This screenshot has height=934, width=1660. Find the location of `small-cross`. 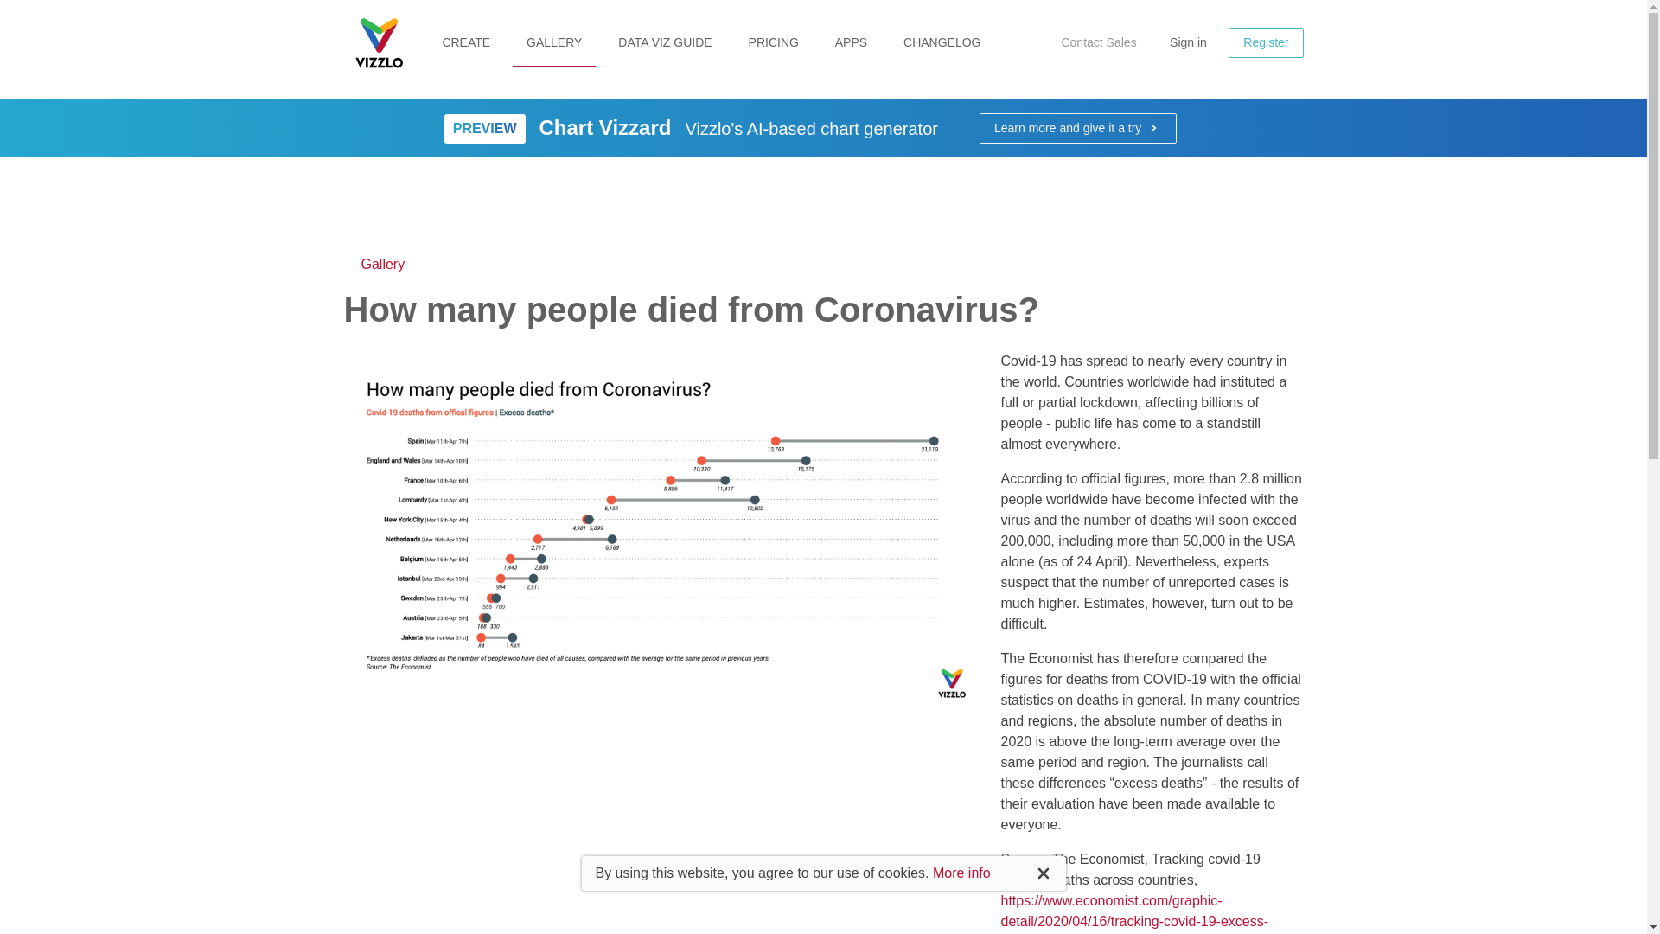

small-cross is located at coordinates (840, 481).